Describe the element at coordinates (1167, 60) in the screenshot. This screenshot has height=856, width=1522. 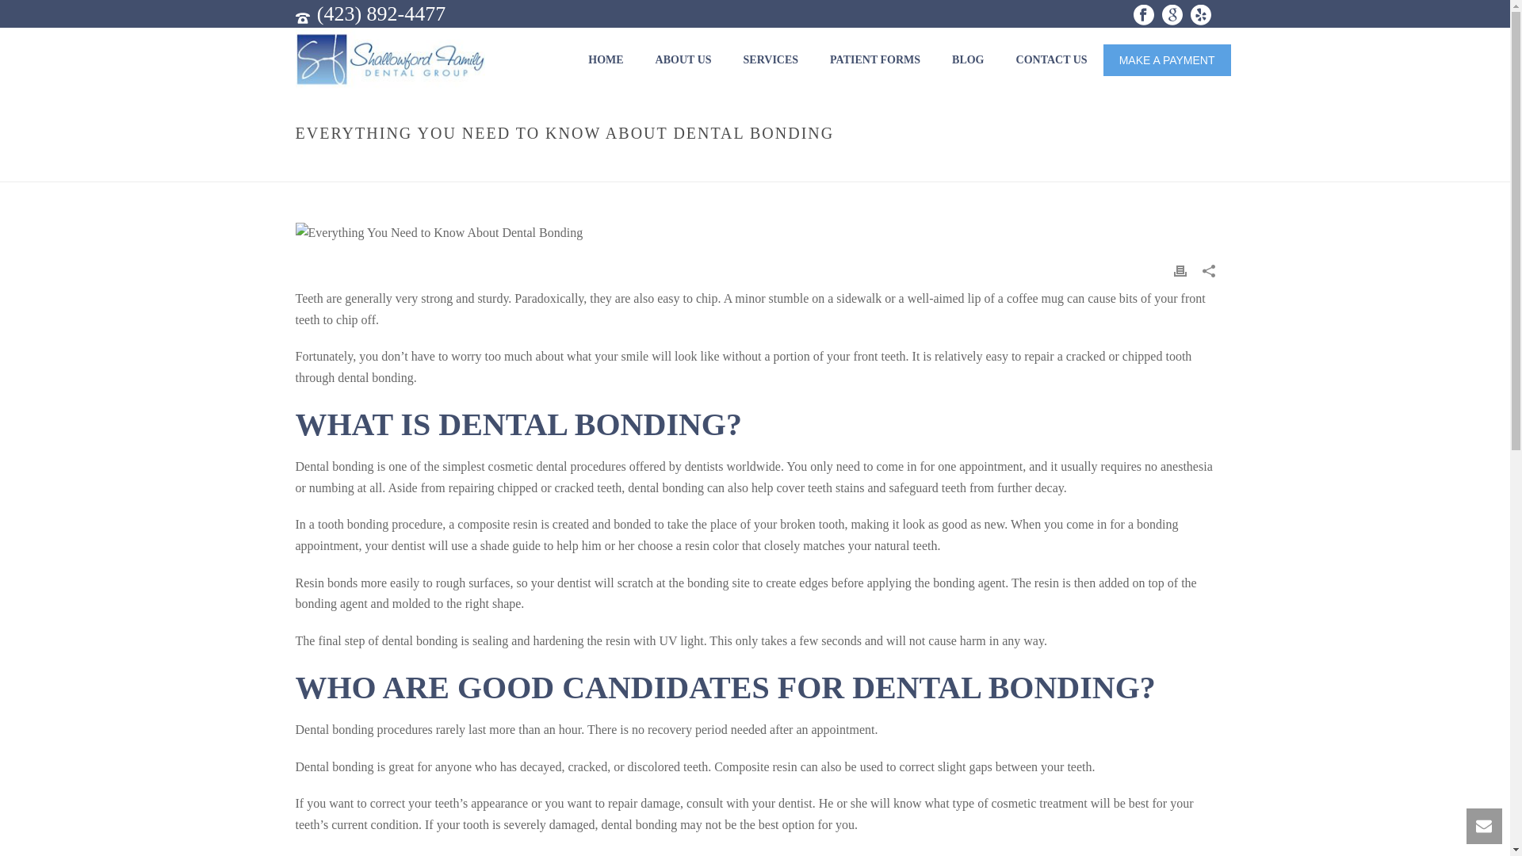
I see `MAKE A PAYMENT` at that location.